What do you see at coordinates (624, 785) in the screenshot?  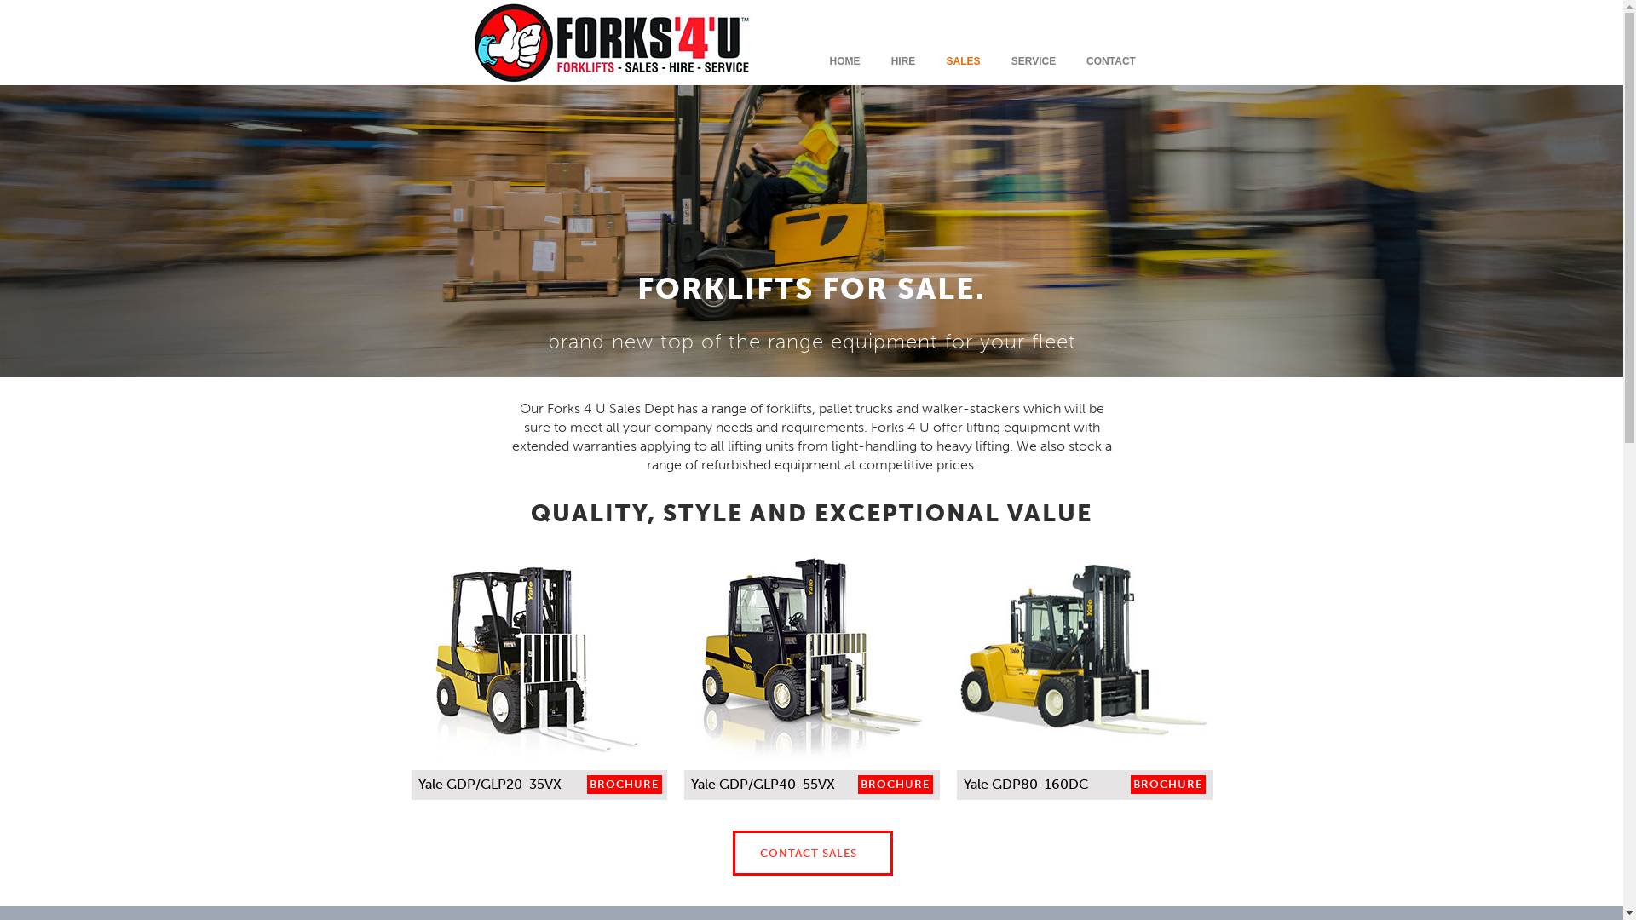 I see `BROCHURE` at bounding box center [624, 785].